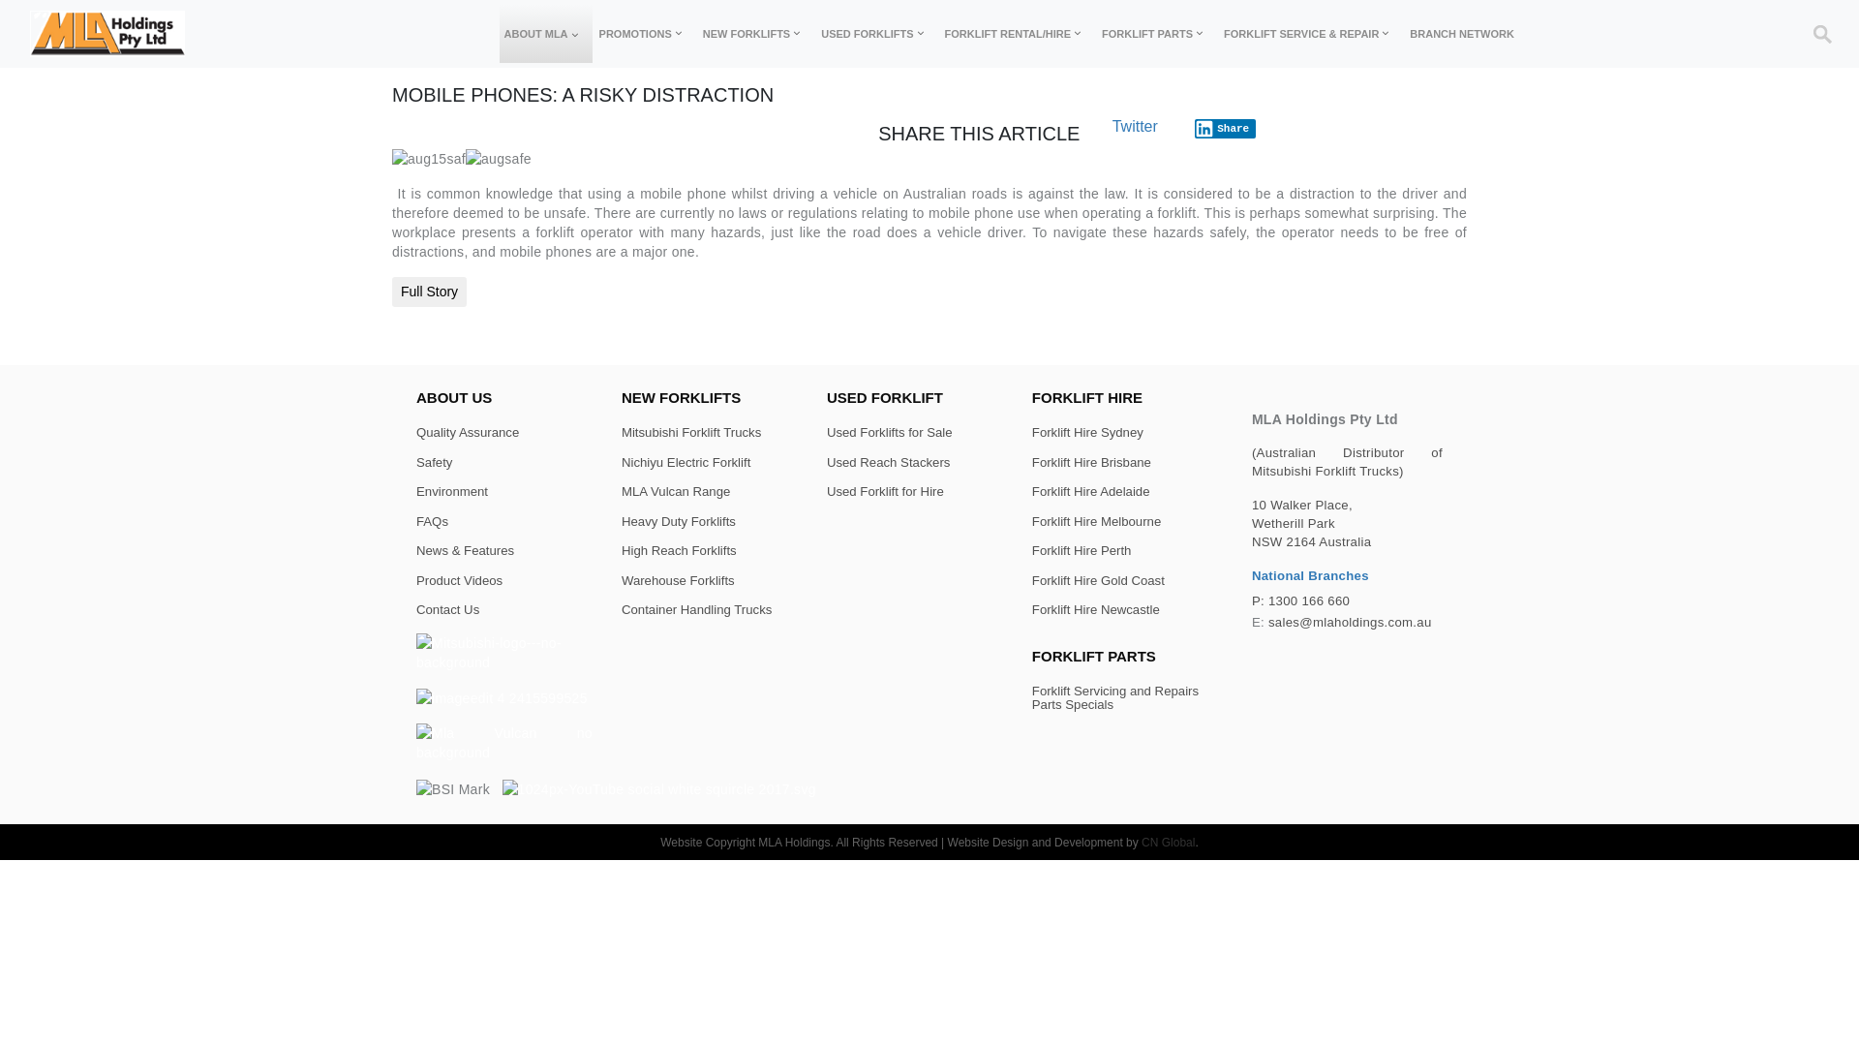 This screenshot has height=1046, width=1859. Describe the element at coordinates (1350, 622) in the screenshot. I see `sales@mlaholdings.com.au` at that location.